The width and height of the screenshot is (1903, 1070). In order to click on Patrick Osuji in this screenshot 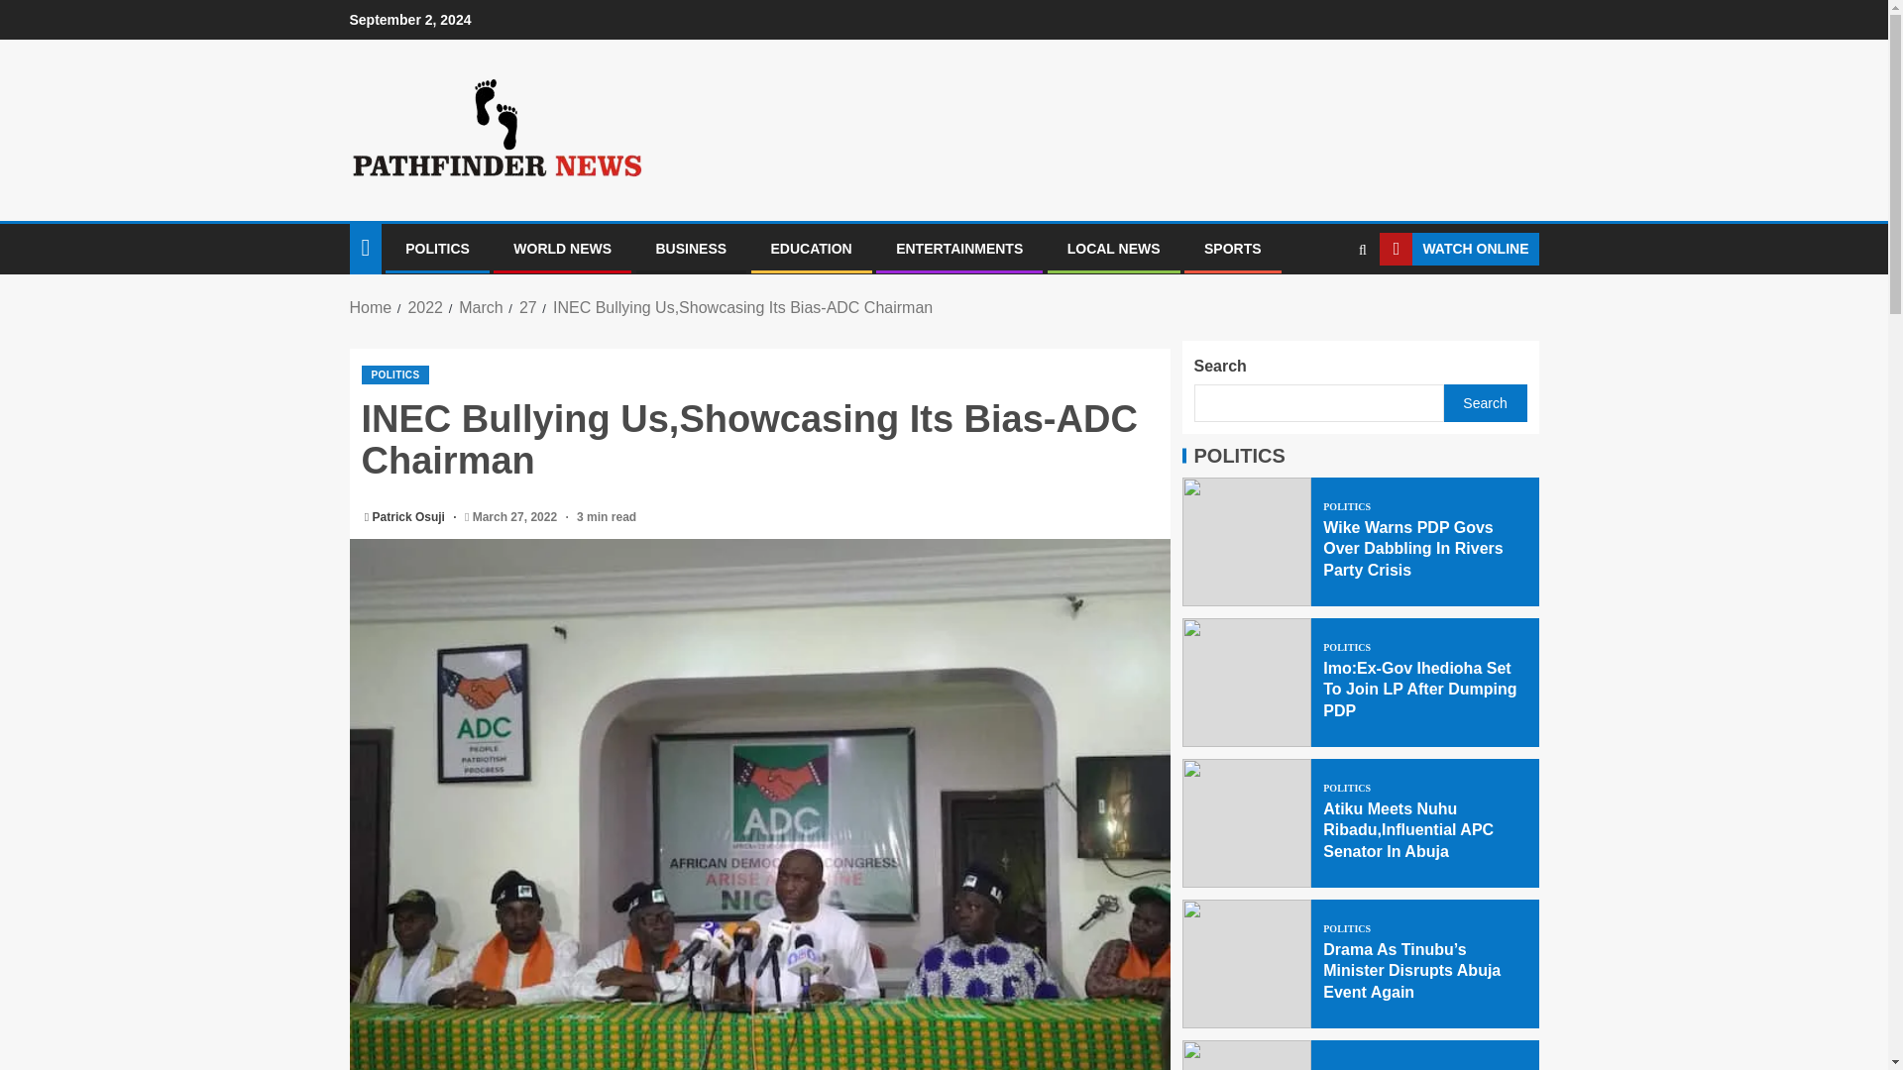, I will do `click(410, 517)`.